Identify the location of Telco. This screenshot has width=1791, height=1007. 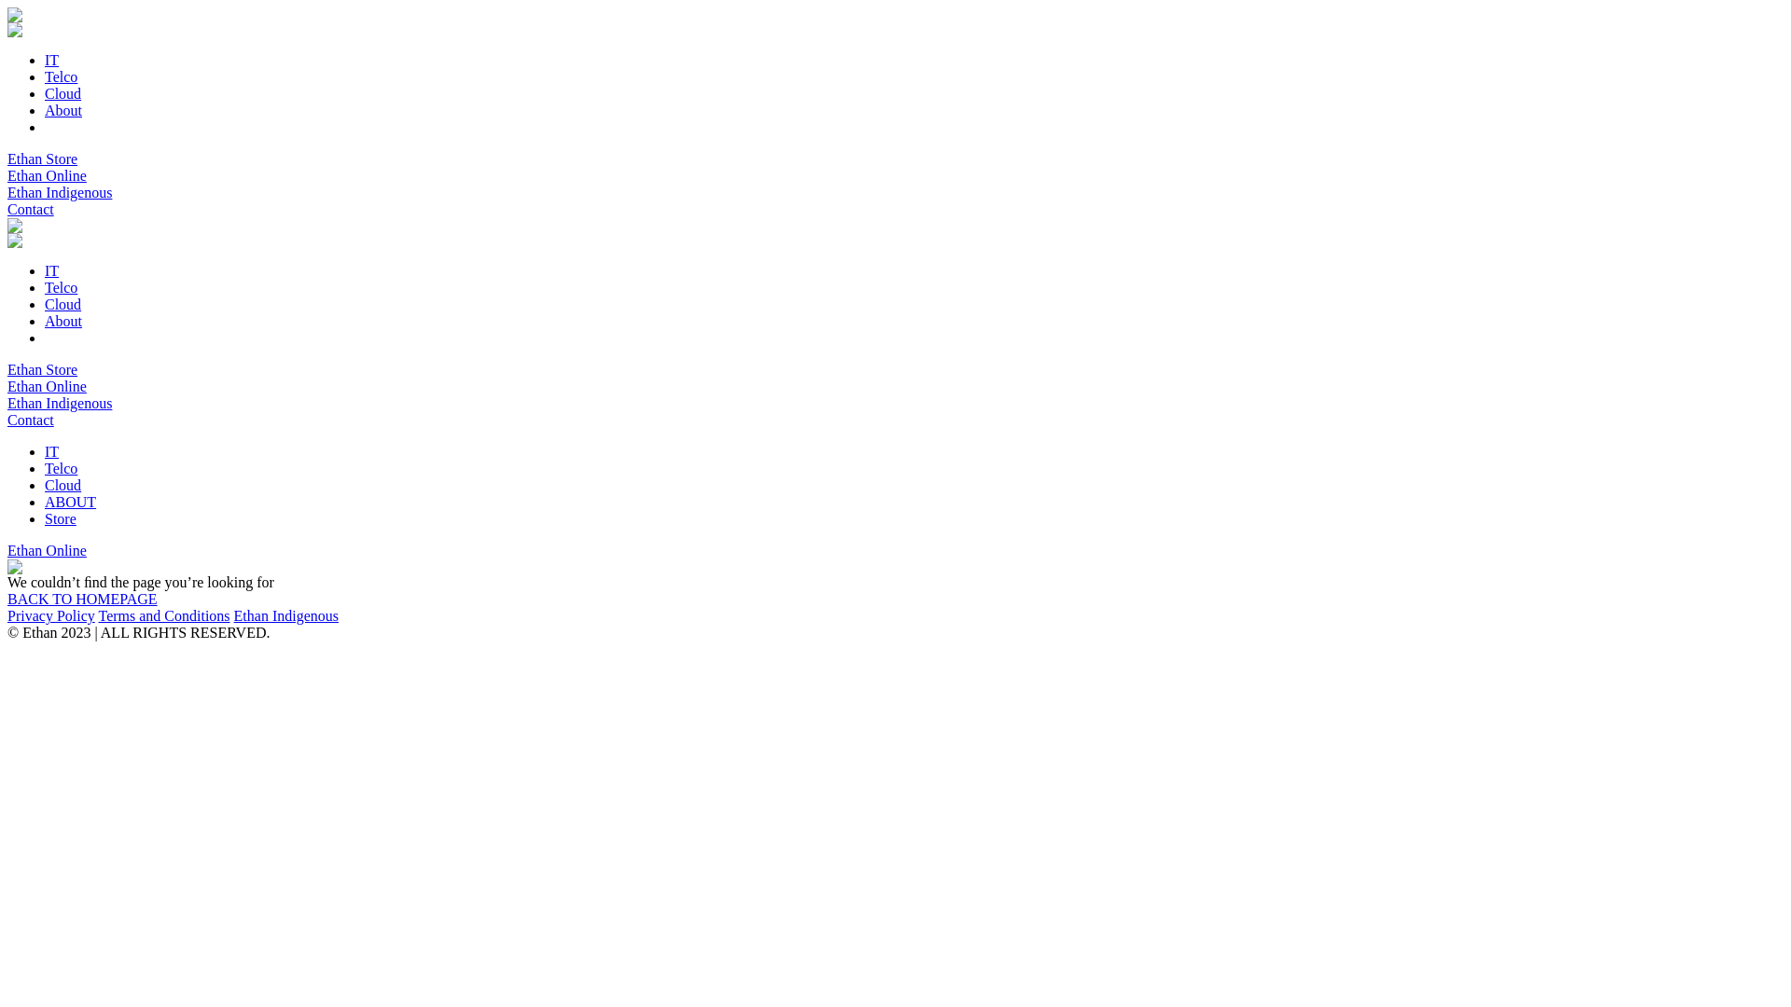
(62, 287).